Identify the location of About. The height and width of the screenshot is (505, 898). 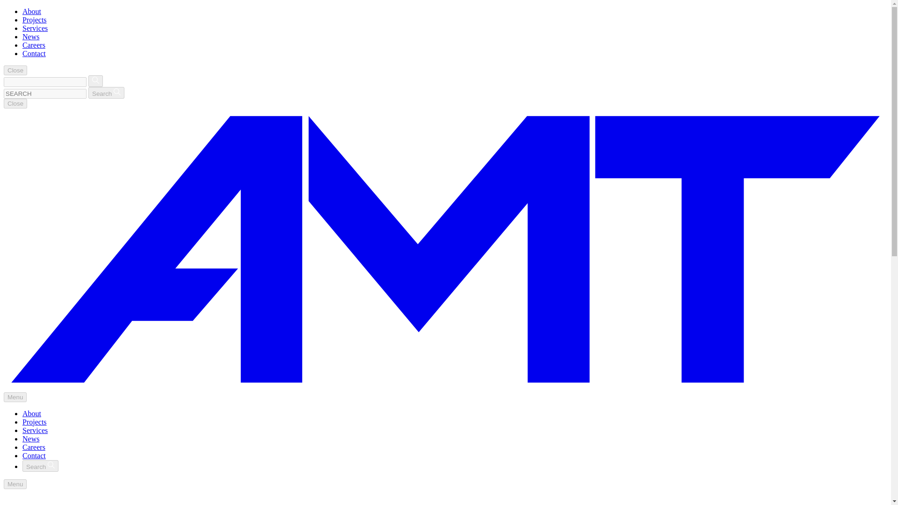
(32, 413).